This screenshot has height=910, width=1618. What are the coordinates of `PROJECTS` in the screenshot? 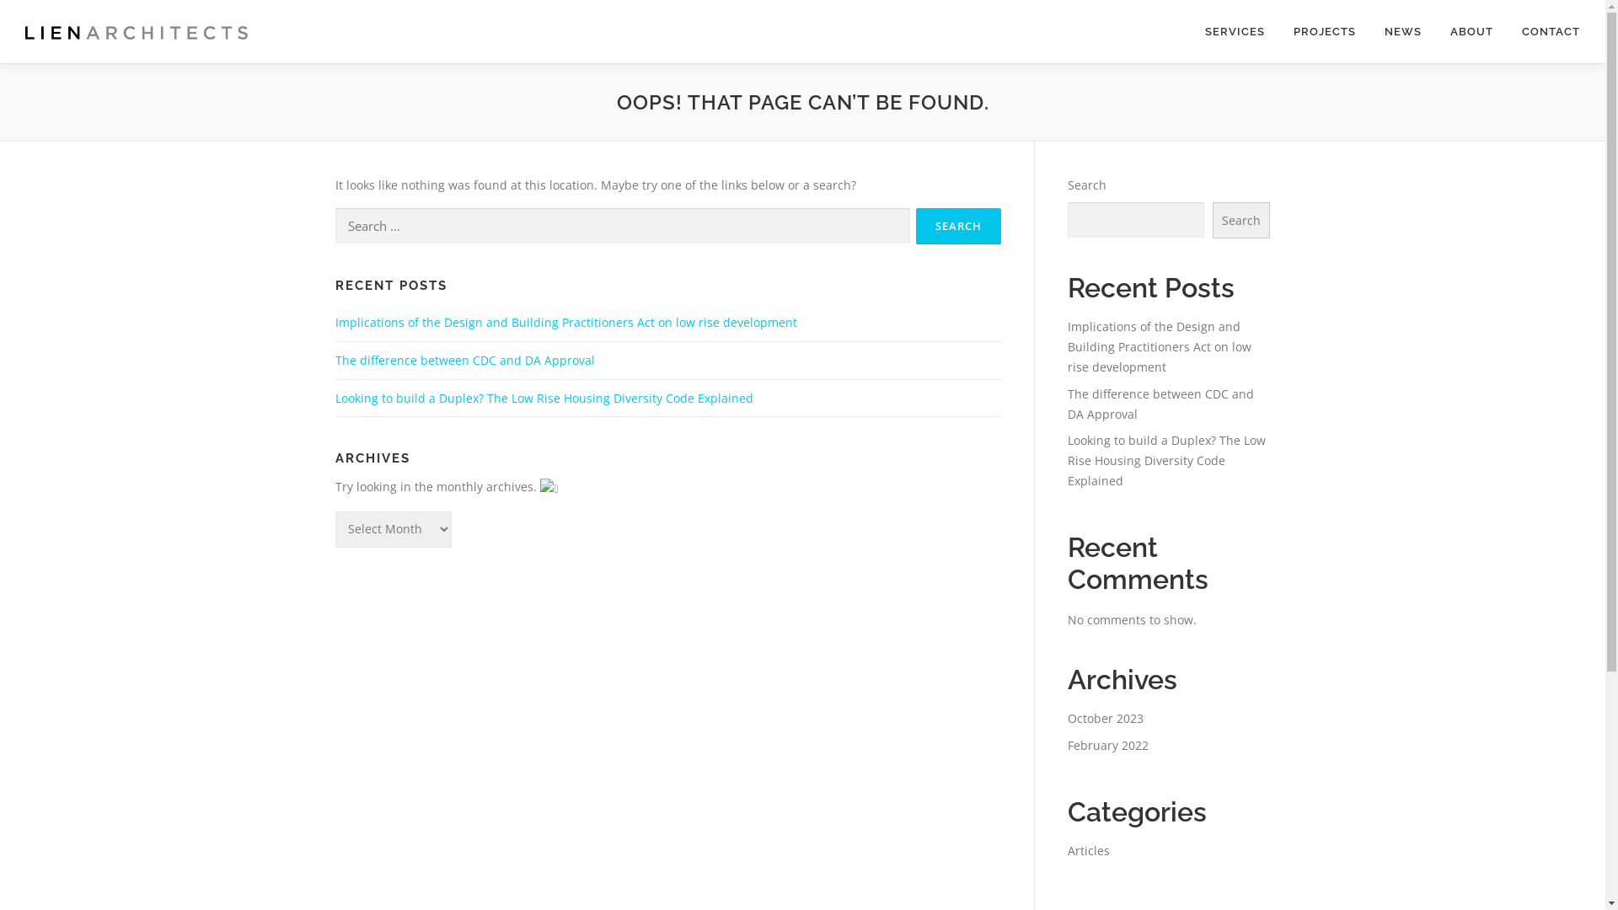 It's located at (1325, 32).